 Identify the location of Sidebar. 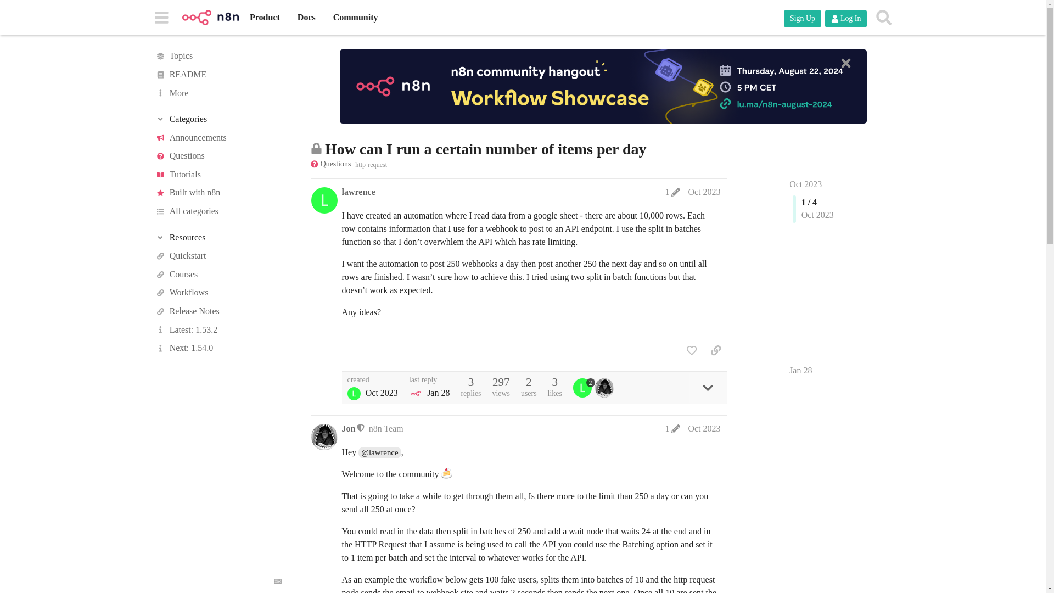
(161, 16).